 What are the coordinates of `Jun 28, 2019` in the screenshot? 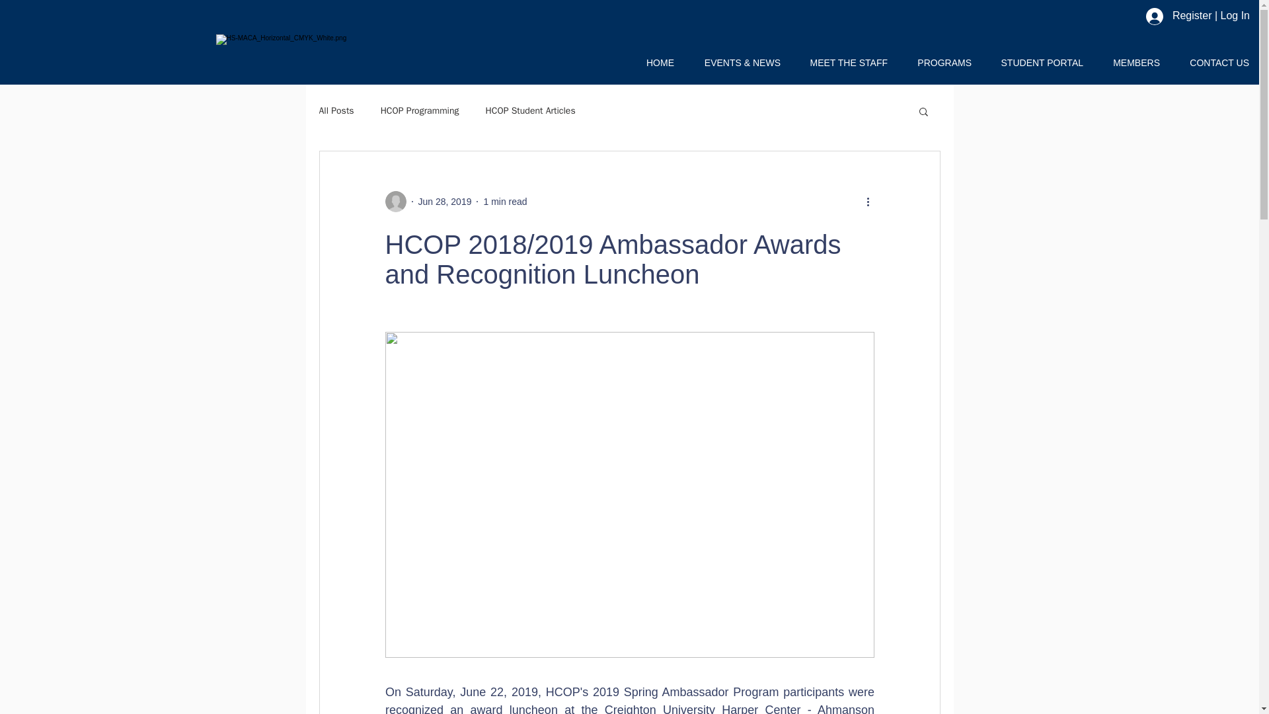 It's located at (444, 201).